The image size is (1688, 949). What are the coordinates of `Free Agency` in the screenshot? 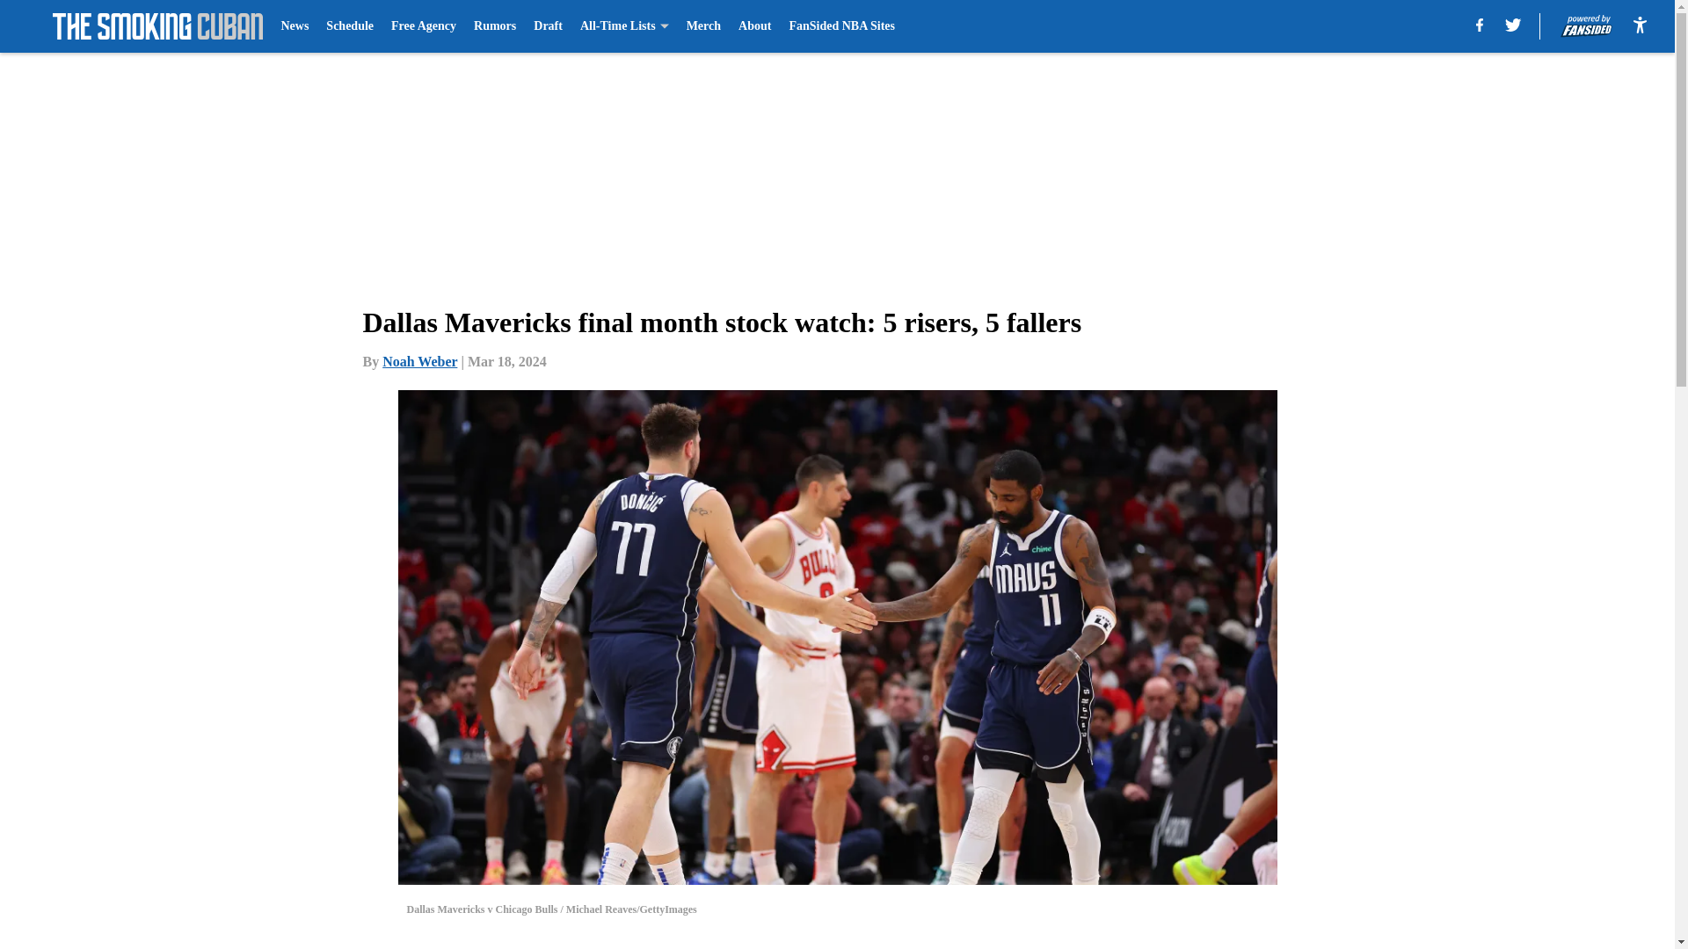 It's located at (424, 26).